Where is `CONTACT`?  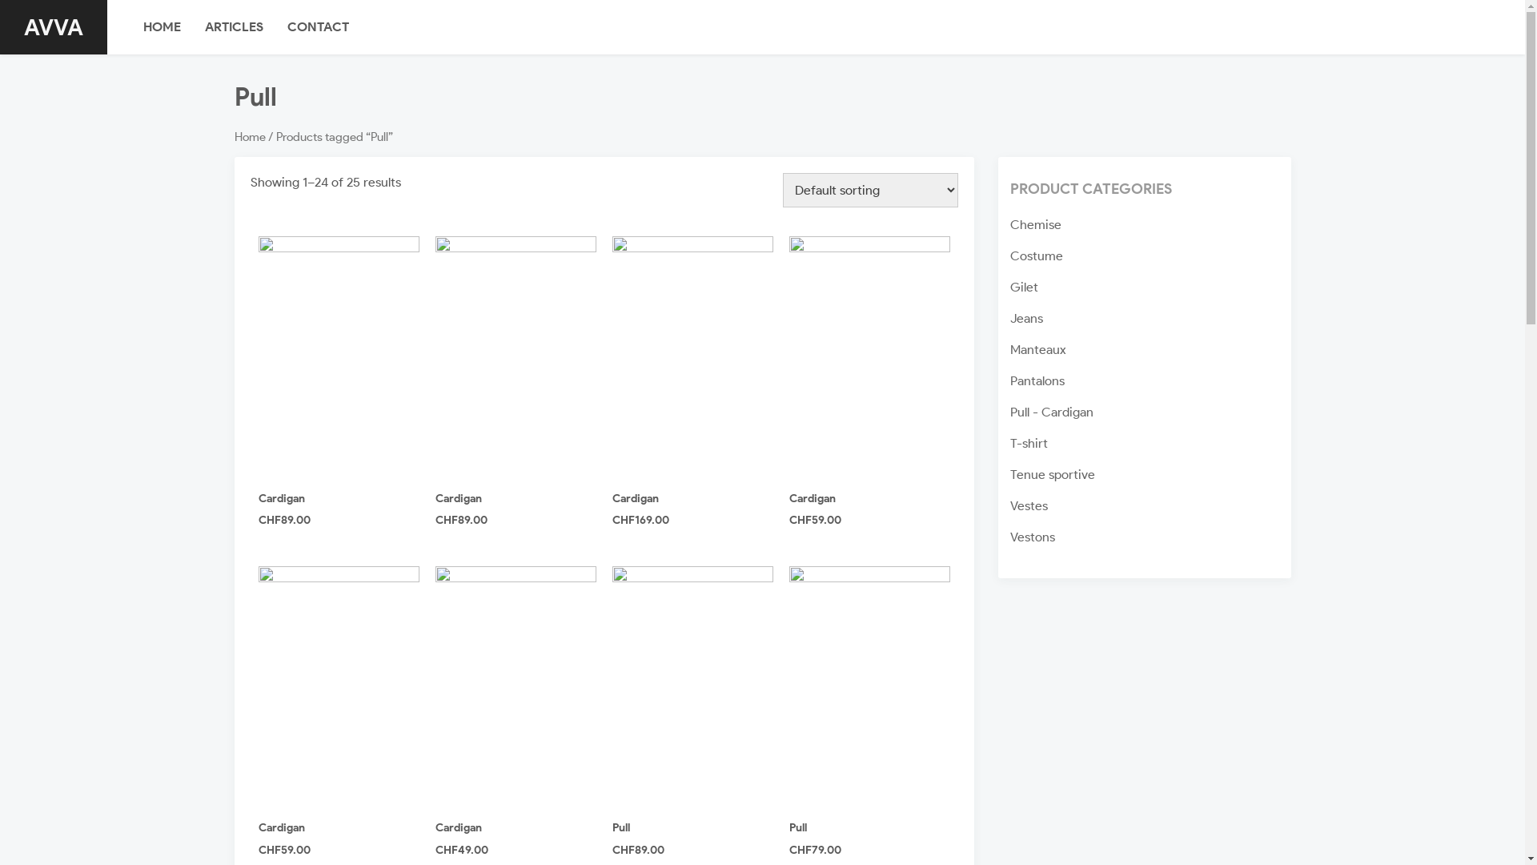 CONTACT is located at coordinates (319, 27).